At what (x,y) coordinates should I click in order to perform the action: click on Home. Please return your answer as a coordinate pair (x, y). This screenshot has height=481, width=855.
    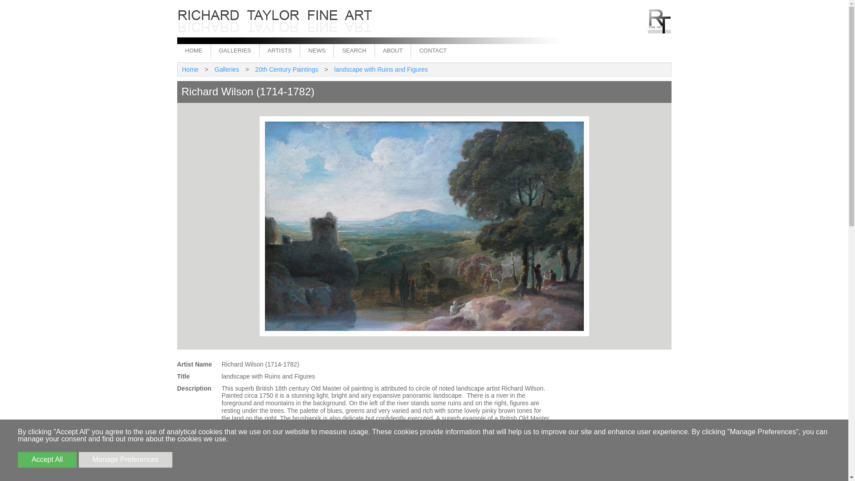
    Looking at the image, I should click on (190, 69).